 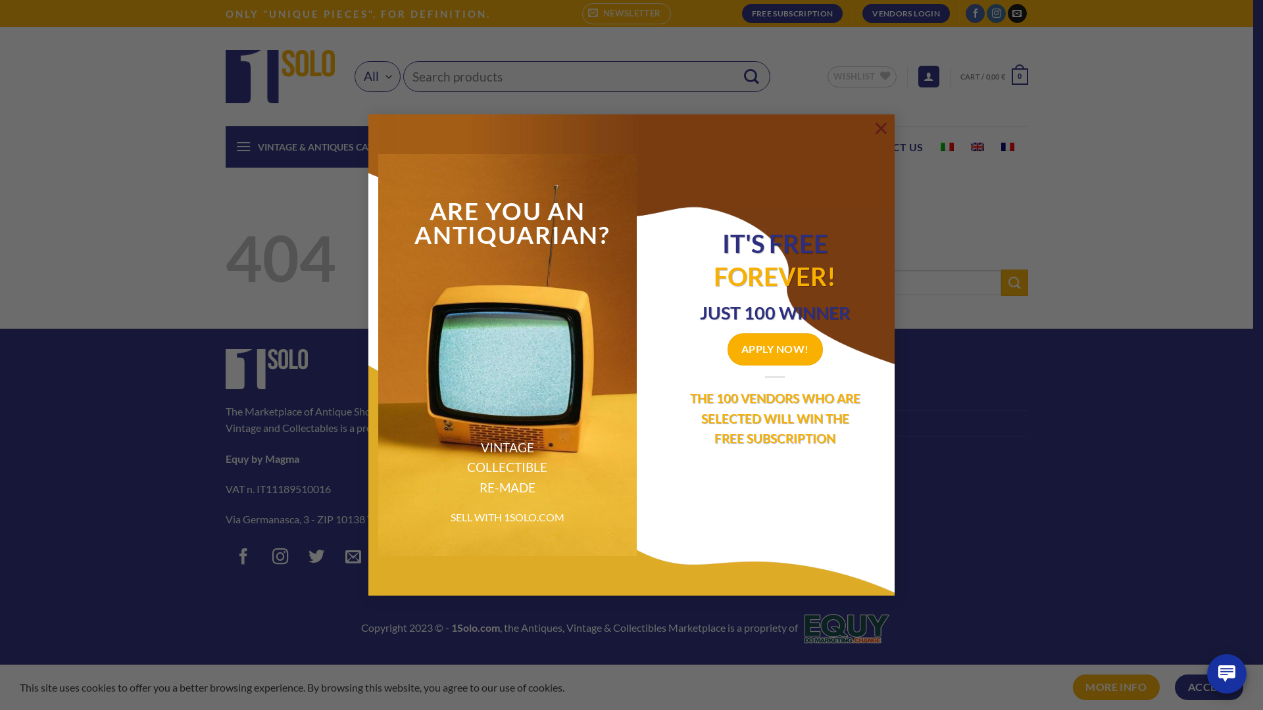 I want to click on WISHLIST, so click(x=862, y=76).